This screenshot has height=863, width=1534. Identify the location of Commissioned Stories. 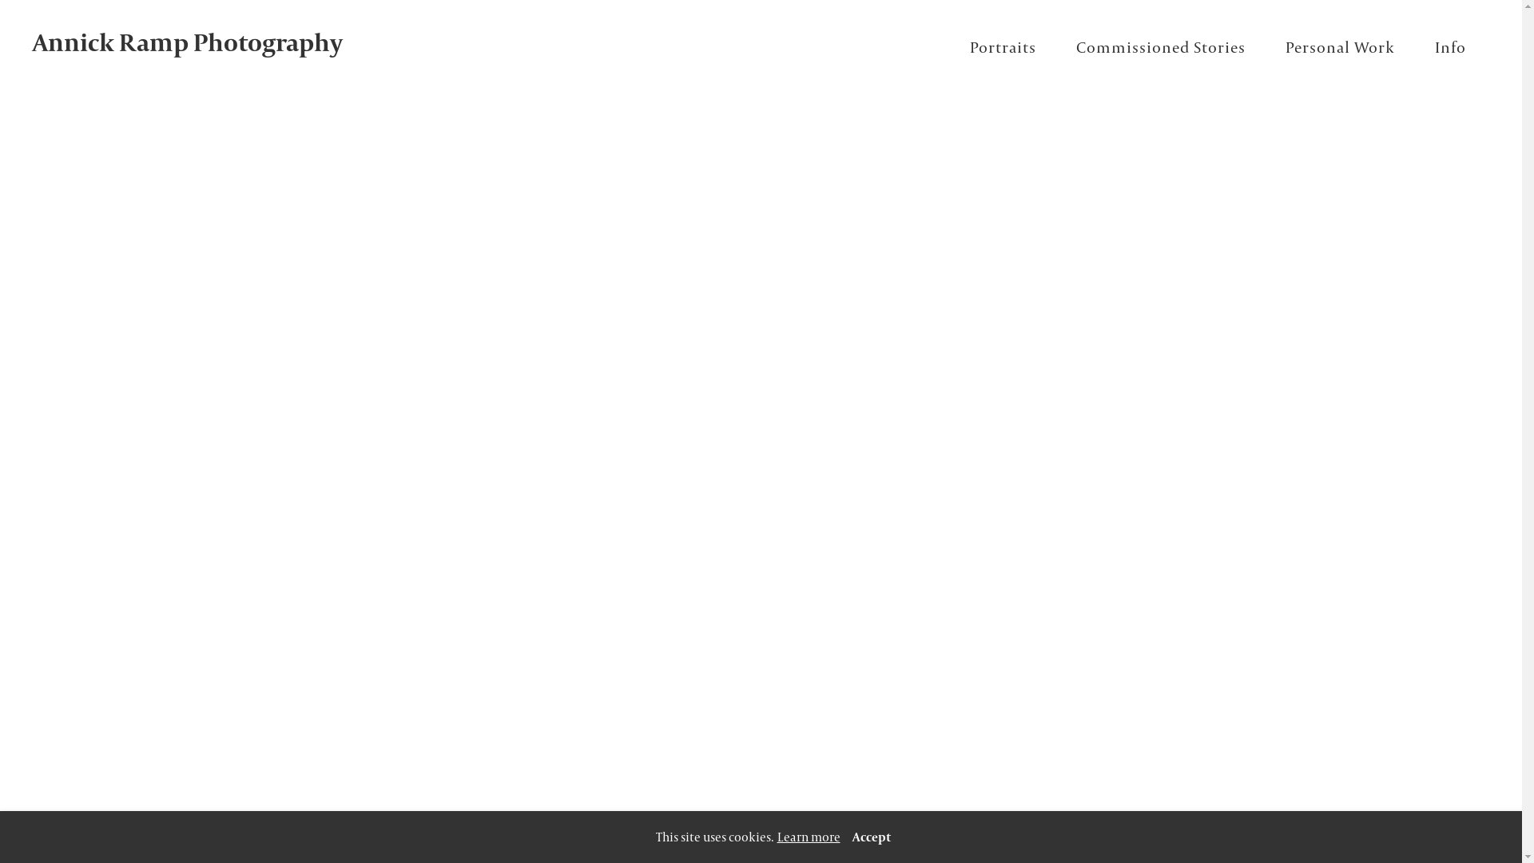
(1161, 47).